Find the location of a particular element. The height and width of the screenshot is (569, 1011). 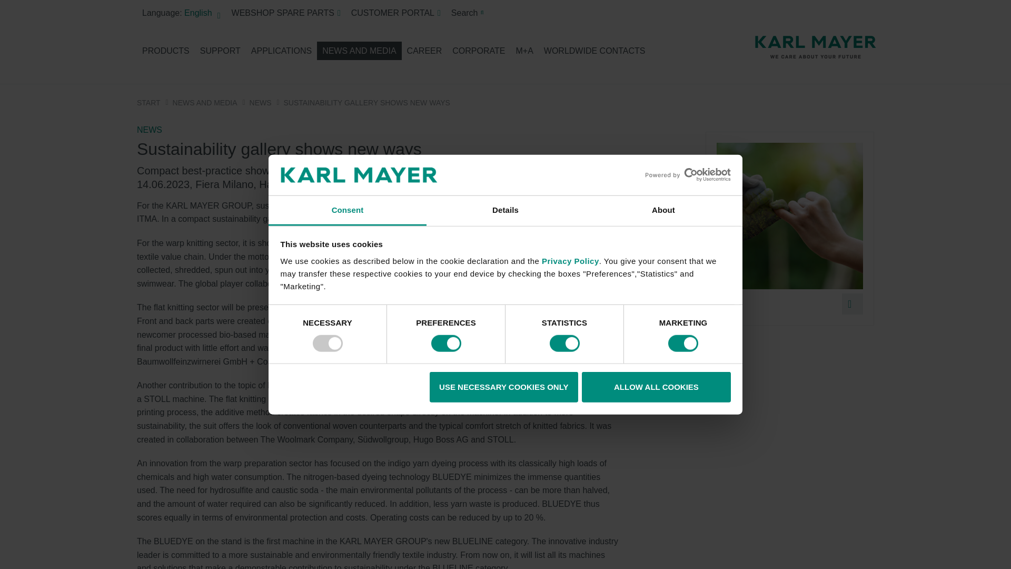

Privacy Policy is located at coordinates (571, 261).